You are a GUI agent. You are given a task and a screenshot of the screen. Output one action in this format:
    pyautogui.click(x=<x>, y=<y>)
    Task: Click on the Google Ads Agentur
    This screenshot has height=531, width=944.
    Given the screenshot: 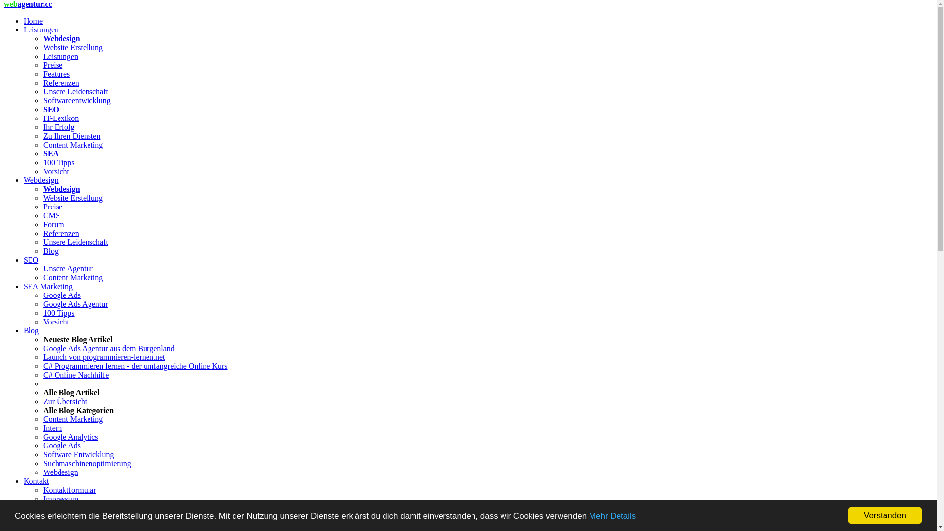 What is the action you would take?
    pyautogui.click(x=76, y=304)
    